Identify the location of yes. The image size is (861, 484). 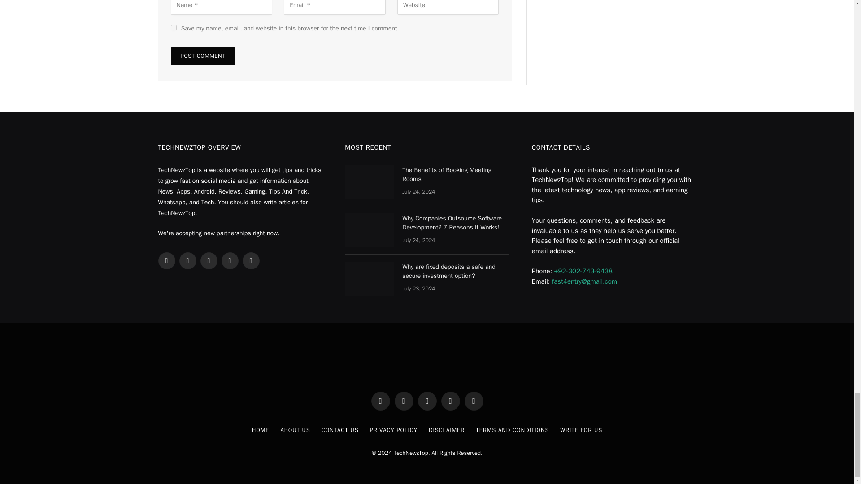
(173, 28).